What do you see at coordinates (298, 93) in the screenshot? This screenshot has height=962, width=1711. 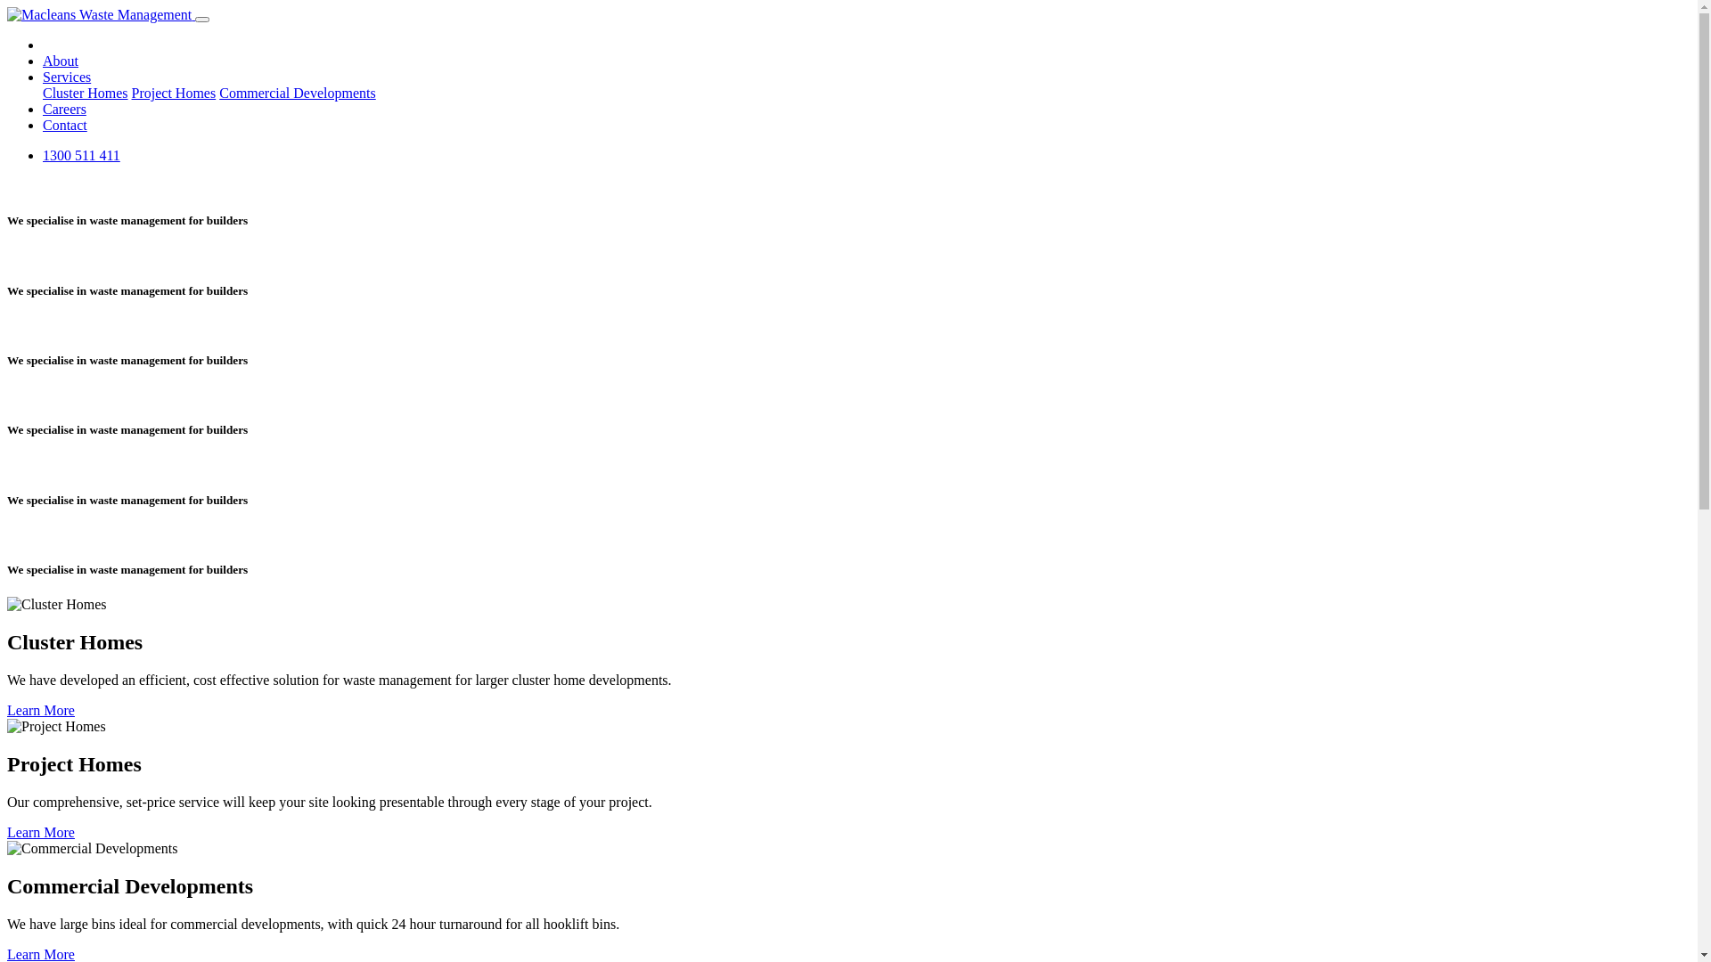 I see `Commercial Developments` at bounding box center [298, 93].